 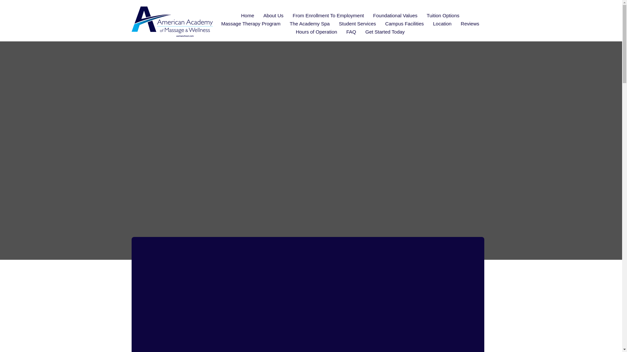 I want to click on Massage Therapy Program, so click(x=250, y=23).